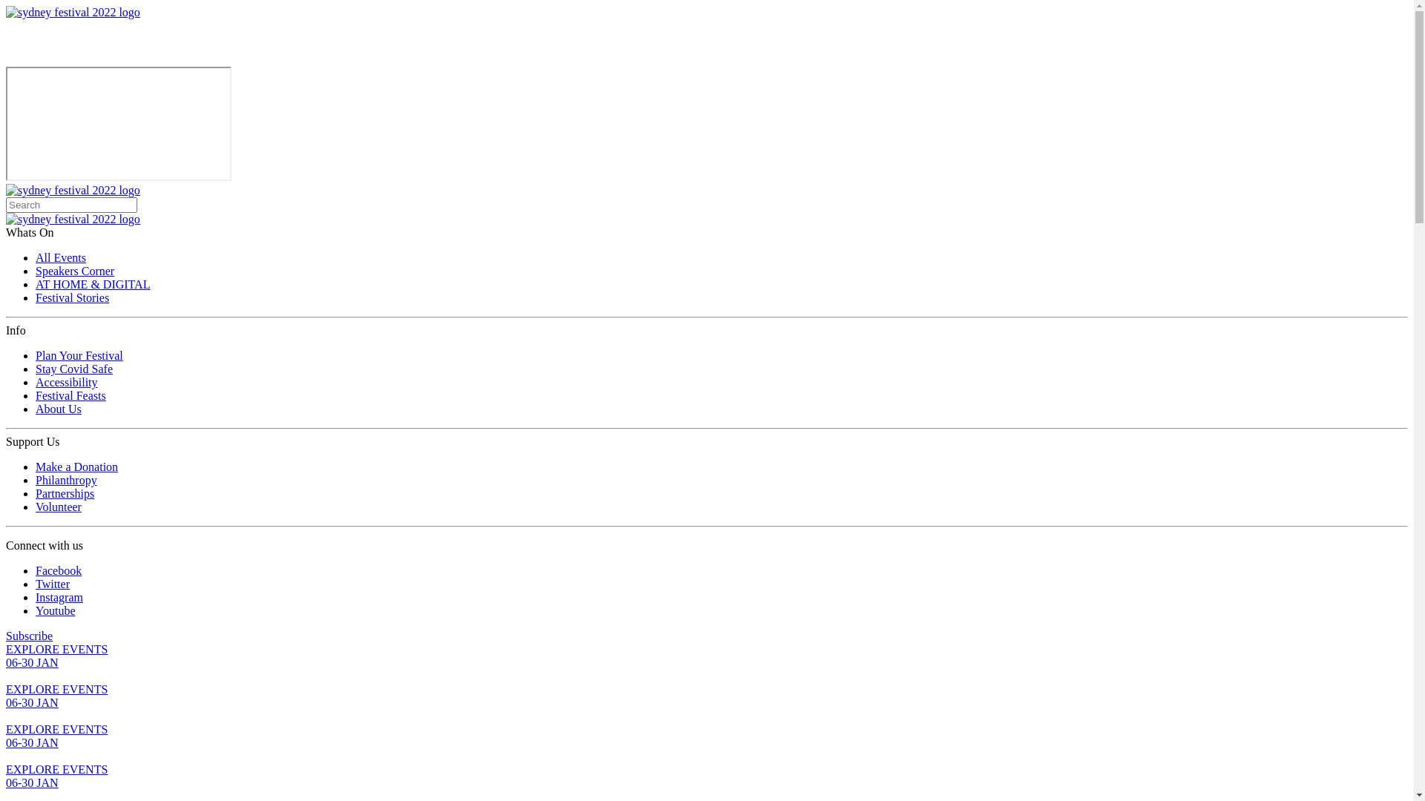  What do you see at coordinates (93, 285) in the screenshot?
I see `AT HOME & DIGITAL` at bounding box center [93, 285].